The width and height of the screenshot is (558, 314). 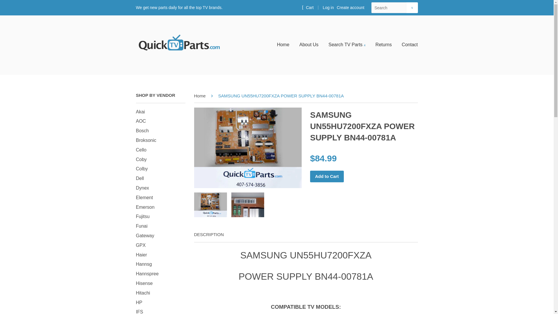 What do you see at coordinates (307, 8) in the screenshot?
I see `Cart` at bounding box center [307, 8].